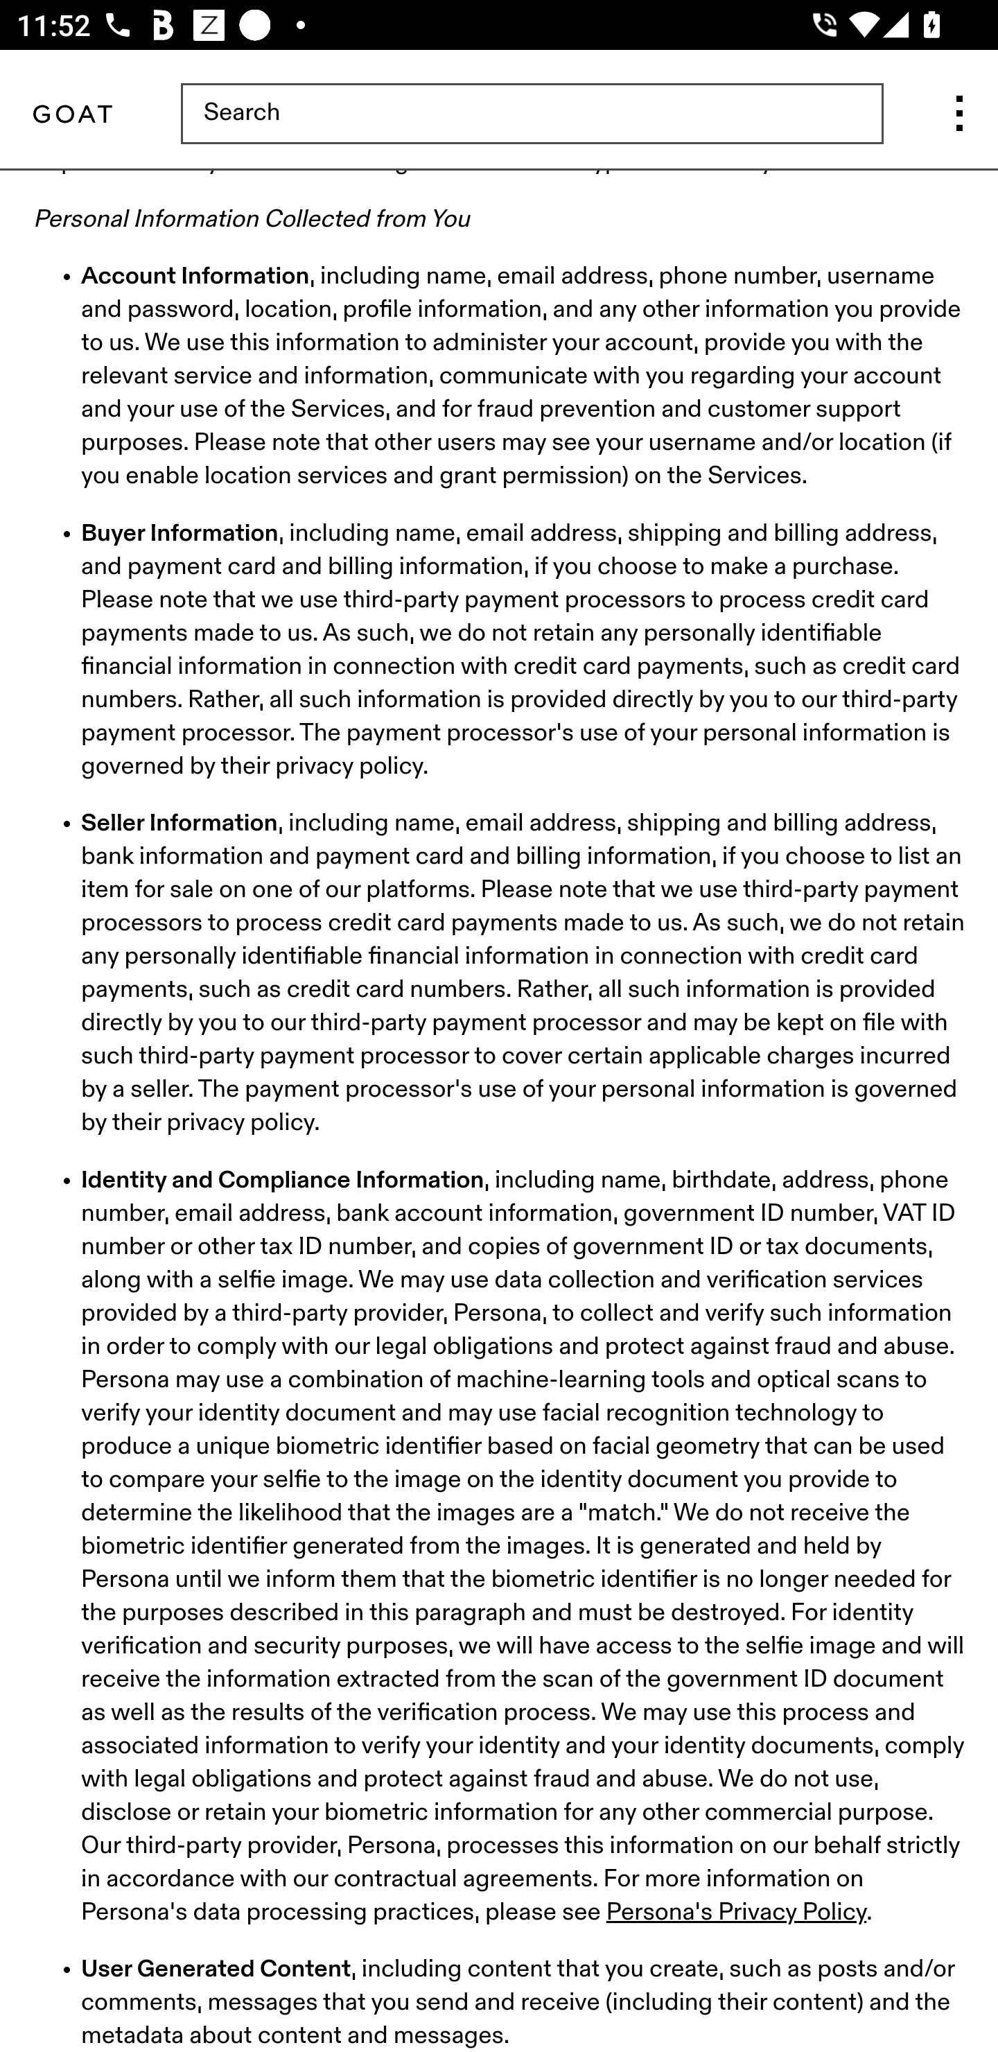 Image resolution: width=998 pixels, height=2052 pixels. What do you see at coordinates (959, 115) in the screenshot?
I see `menu` at bounding box center [959, 115].